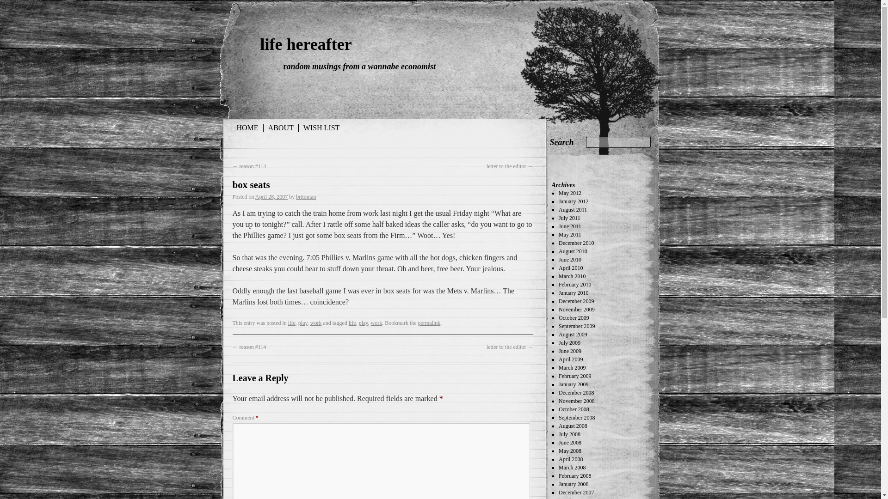 The width and height of the screenshot is (888, 499). I want to click on September 2009, so click(576, 326).